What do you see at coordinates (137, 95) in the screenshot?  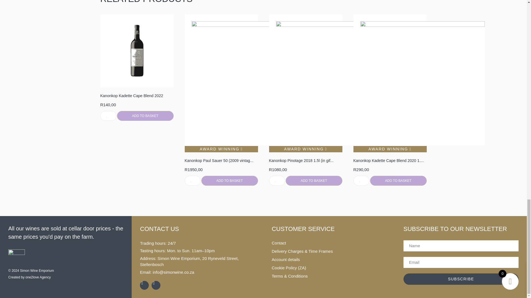 I see `Kanonkop Kadette Cape Blend 2022` at bounding box center [137, 95].